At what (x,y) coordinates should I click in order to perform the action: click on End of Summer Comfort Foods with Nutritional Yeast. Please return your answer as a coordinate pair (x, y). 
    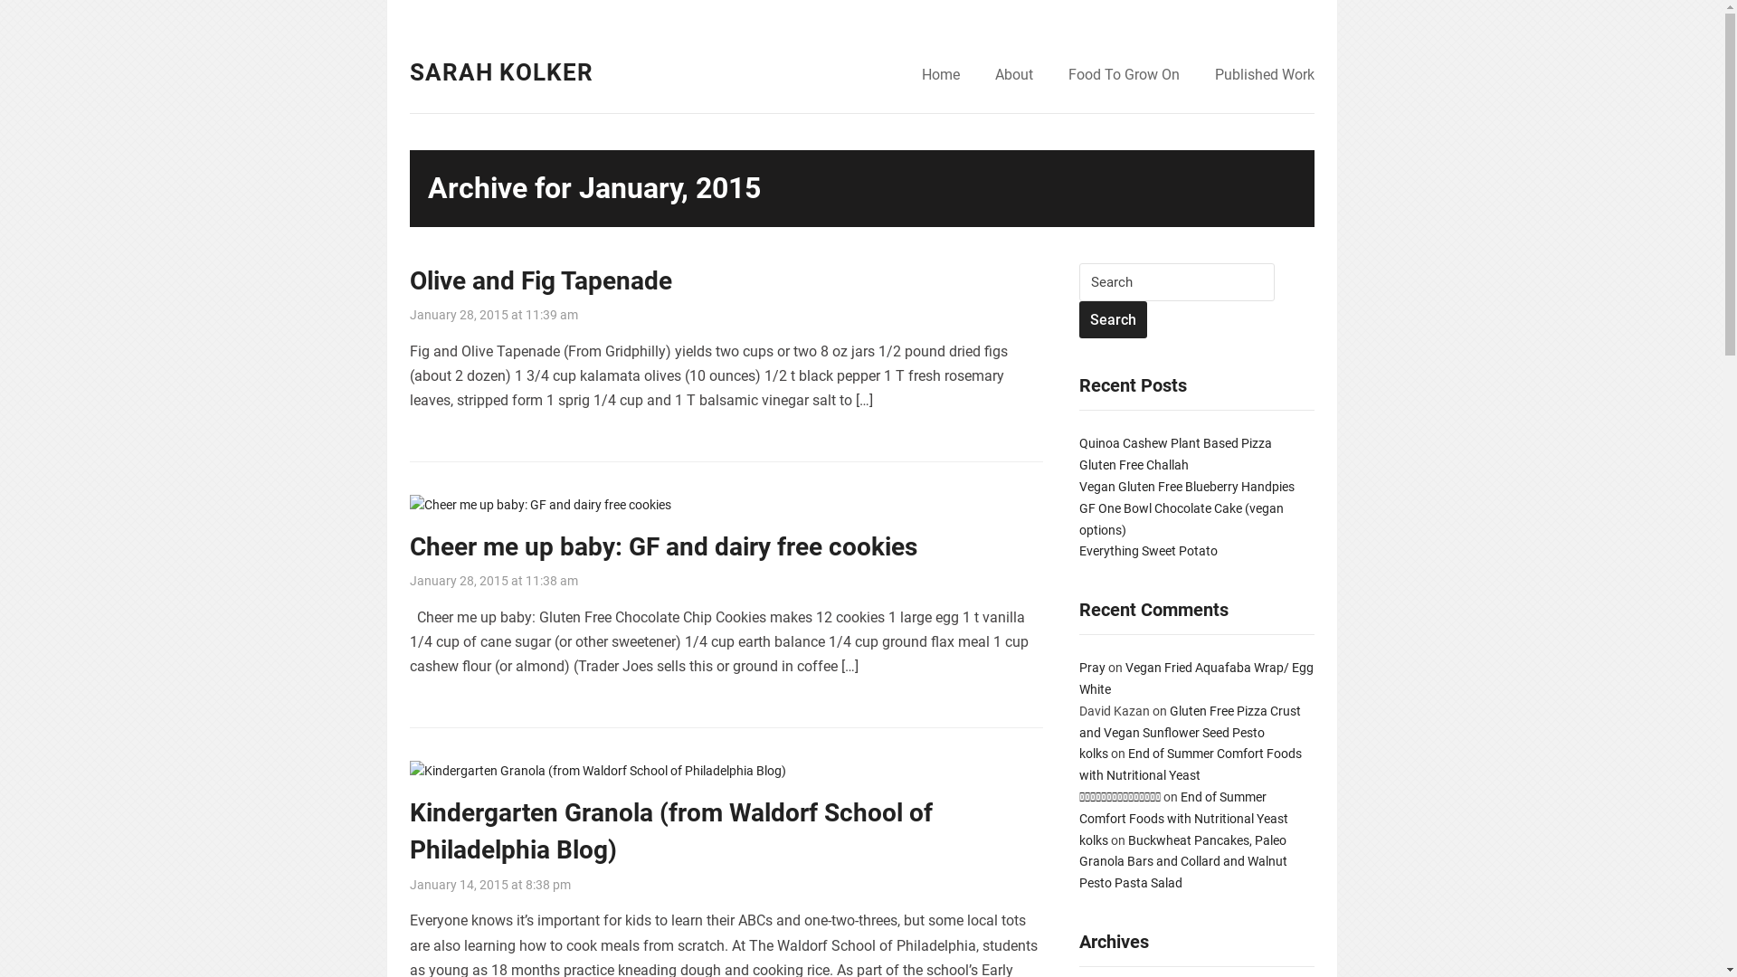
    Looking at the image, I should click on (1190, 764).